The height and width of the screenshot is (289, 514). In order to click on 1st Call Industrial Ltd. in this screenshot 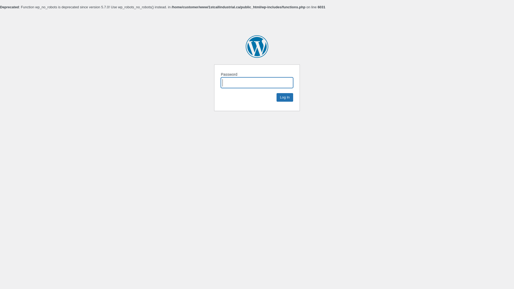, I will do `click(257, 47)`.